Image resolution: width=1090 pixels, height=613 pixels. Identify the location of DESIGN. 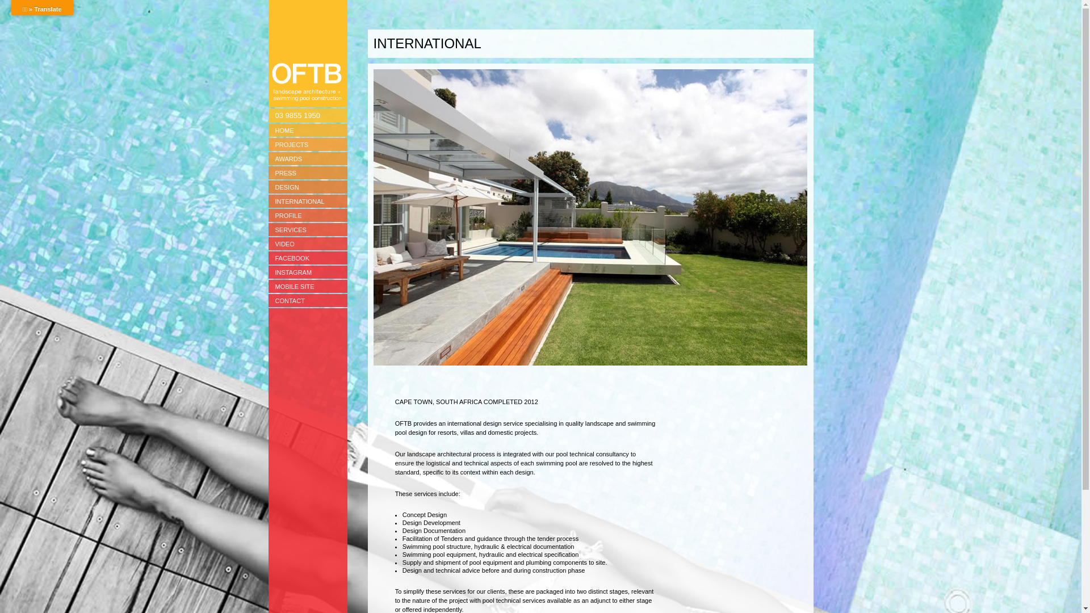
(308, 187).